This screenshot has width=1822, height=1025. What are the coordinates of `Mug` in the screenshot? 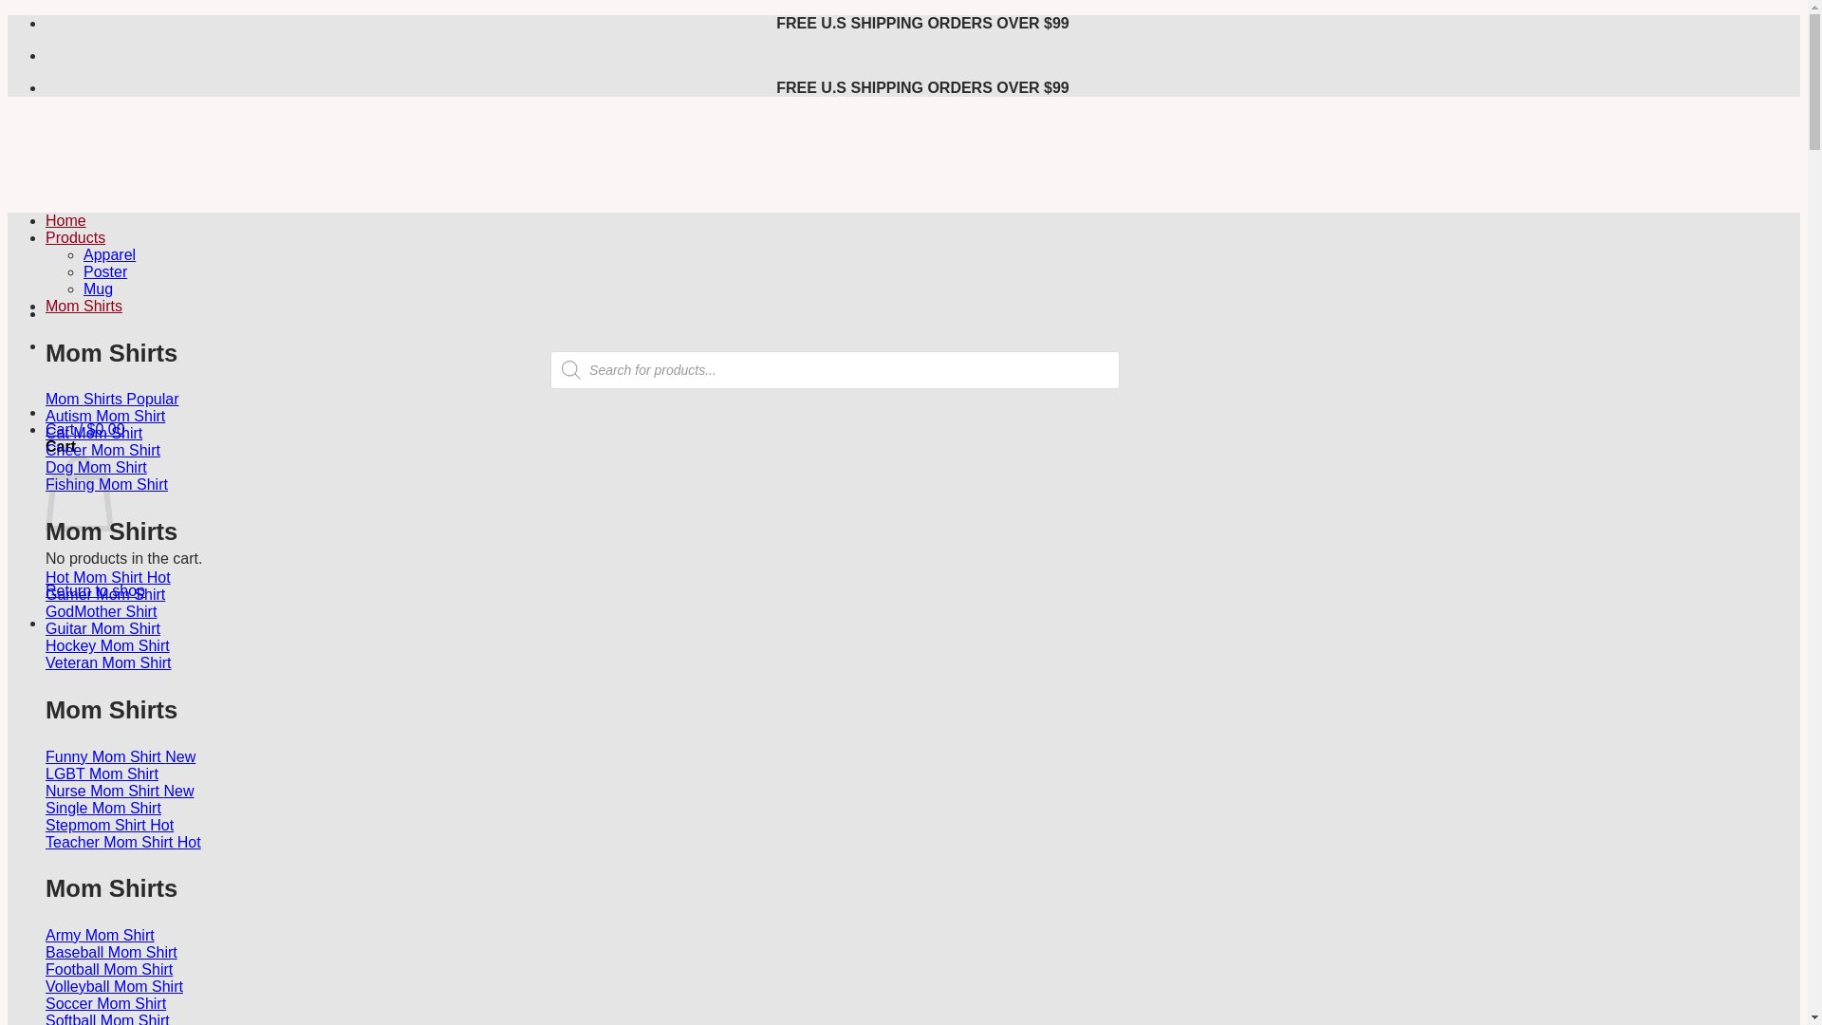 It's located at (99, 289).